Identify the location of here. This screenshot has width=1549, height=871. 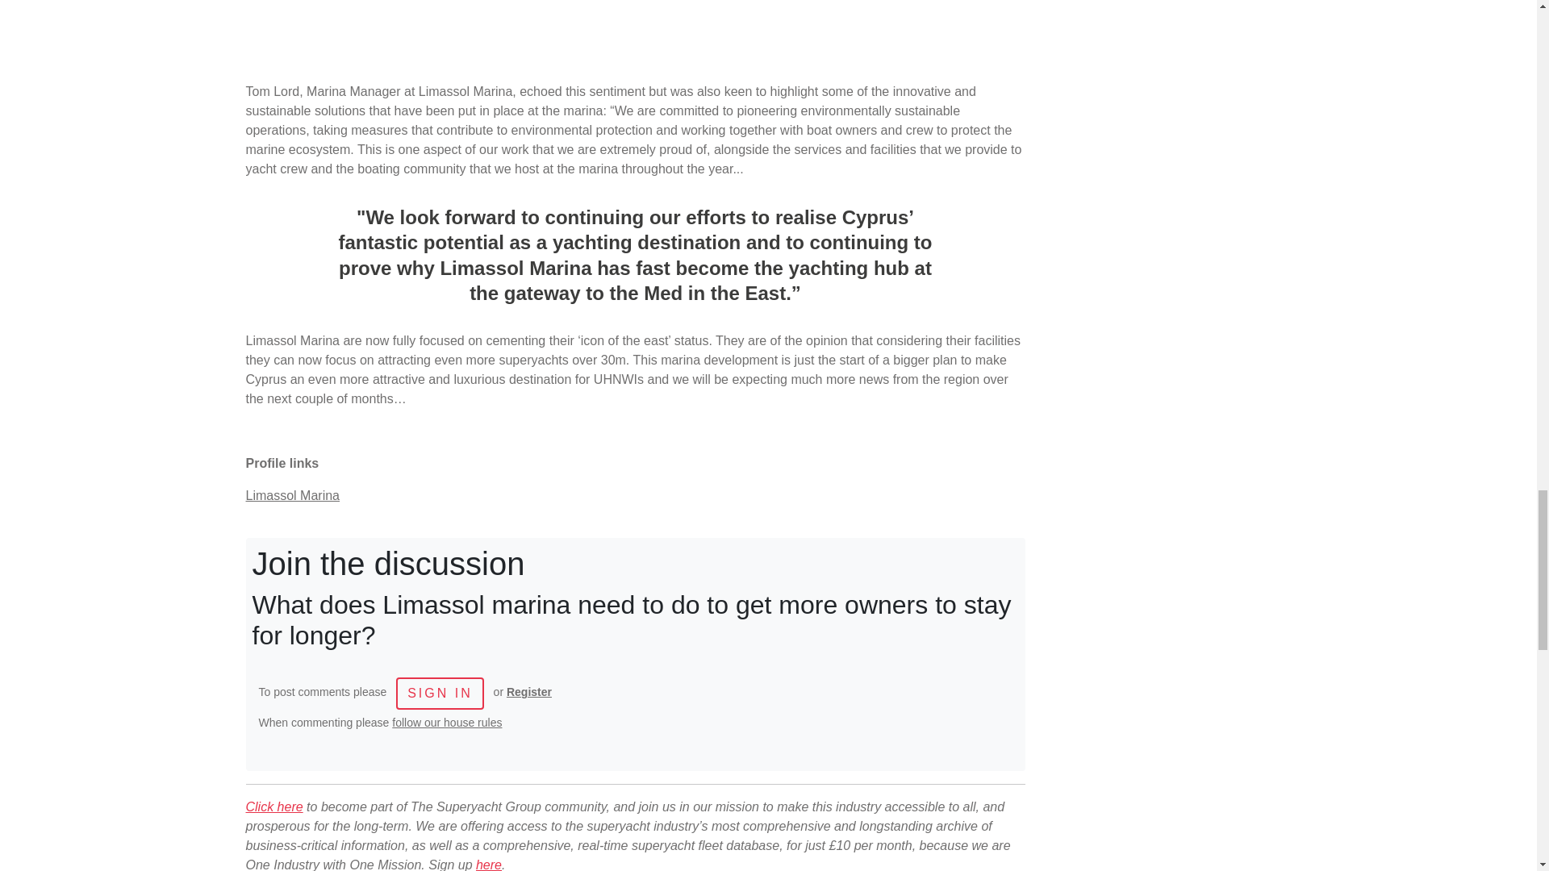
(489, 865).